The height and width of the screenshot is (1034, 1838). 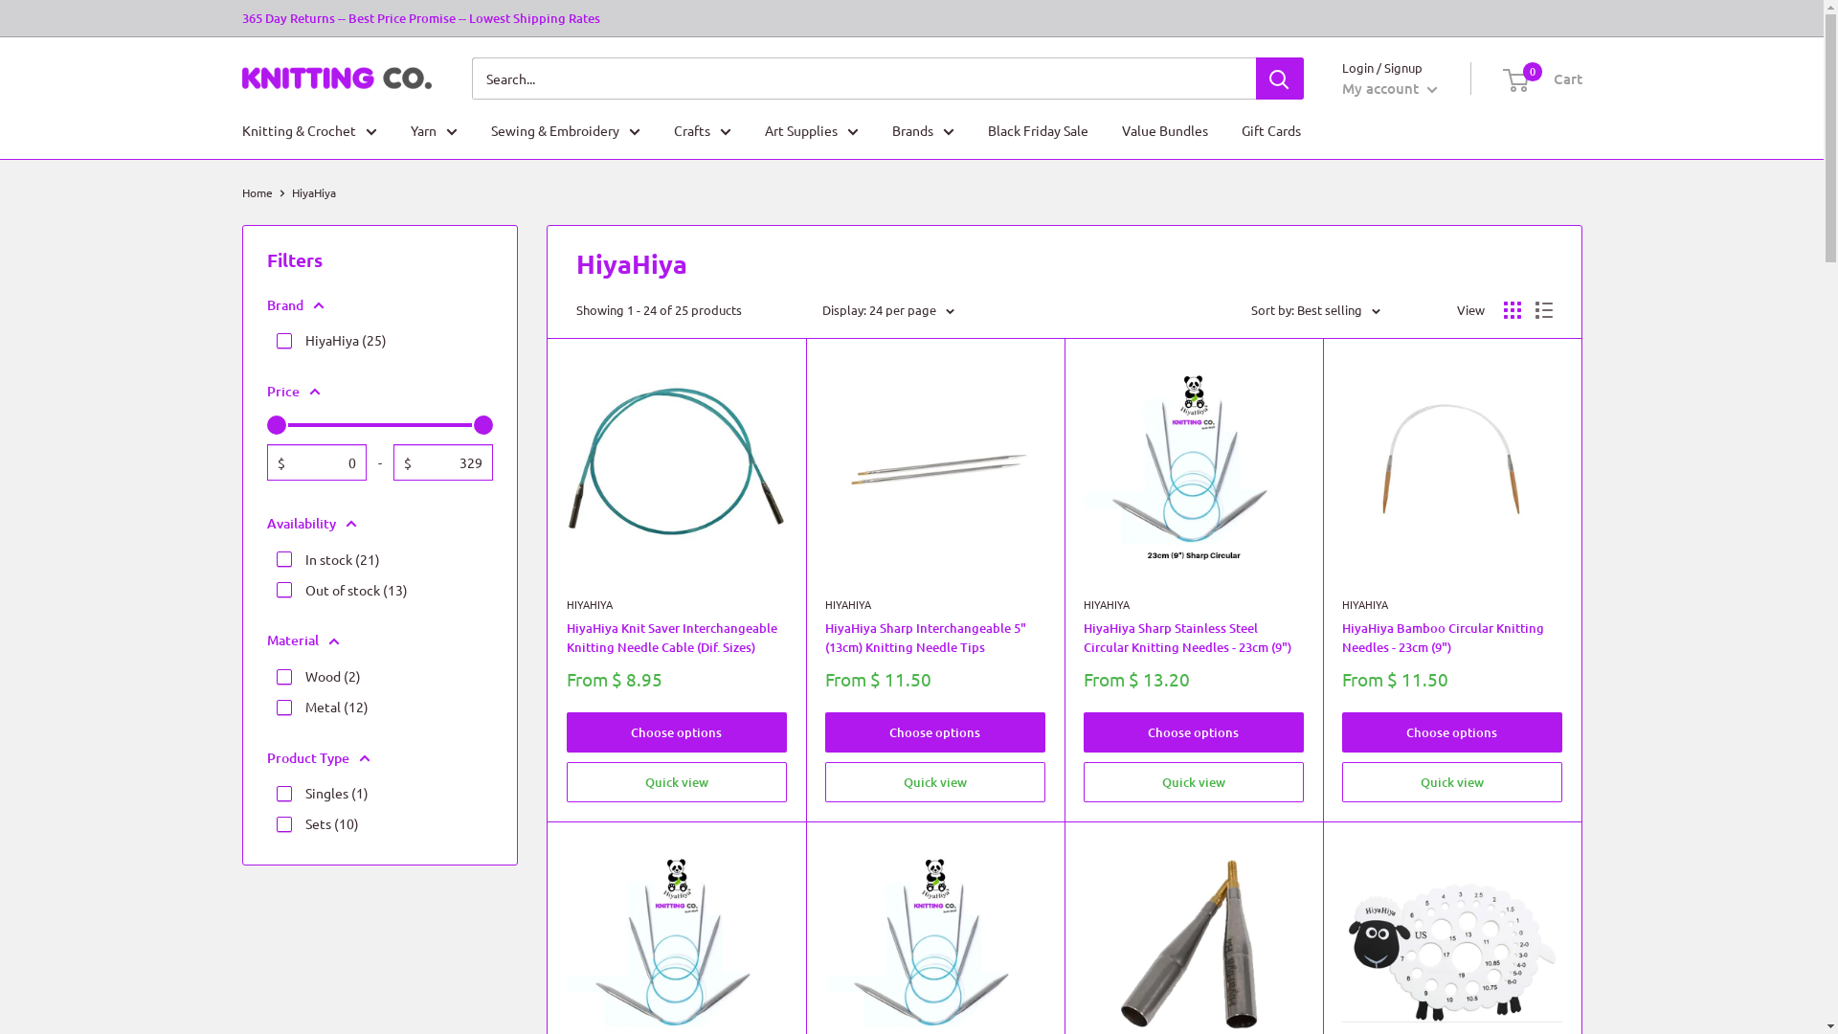 What do you see at coordinates (935, 605) in the screenshot?
I see `HIYAHIYA` at bounding box center [935, 605].